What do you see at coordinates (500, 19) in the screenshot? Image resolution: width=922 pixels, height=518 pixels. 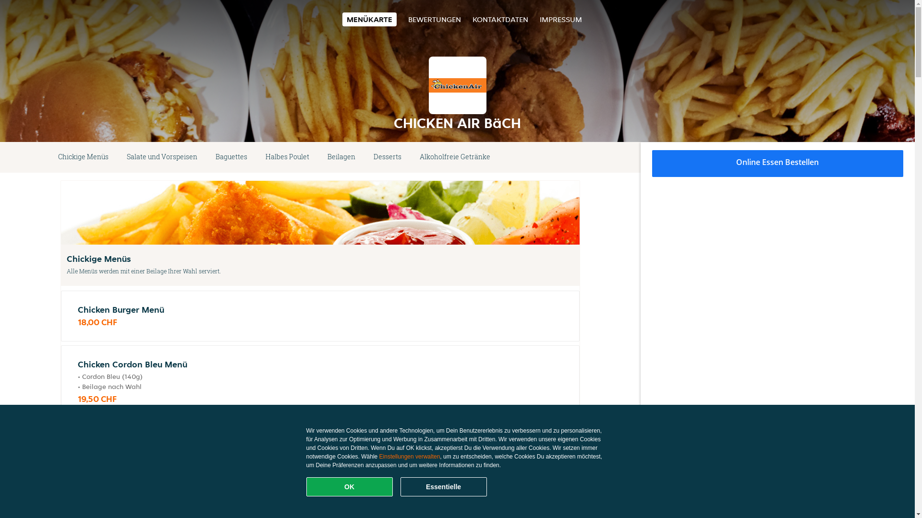 I see `KONTAKTDATEN` at bounding box center [500, 19].